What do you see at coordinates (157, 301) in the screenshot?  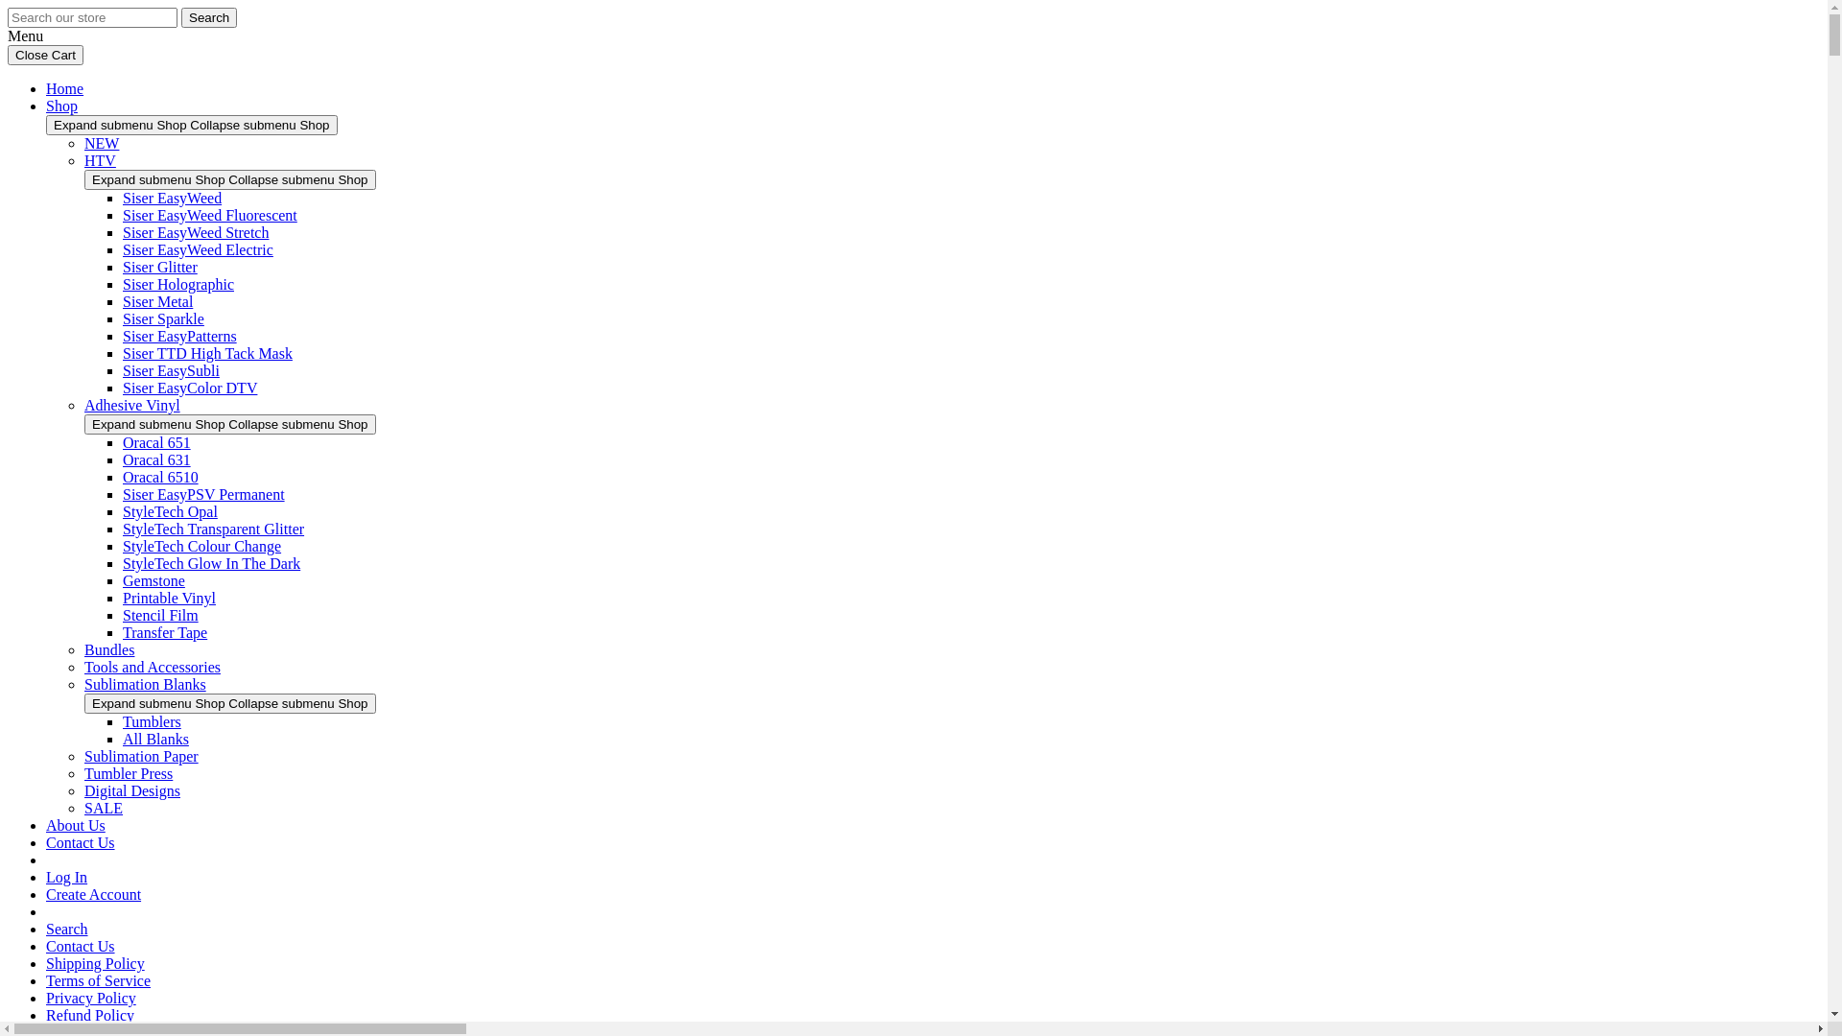 I see `Siser Metal` at bounding box center [157, 301].